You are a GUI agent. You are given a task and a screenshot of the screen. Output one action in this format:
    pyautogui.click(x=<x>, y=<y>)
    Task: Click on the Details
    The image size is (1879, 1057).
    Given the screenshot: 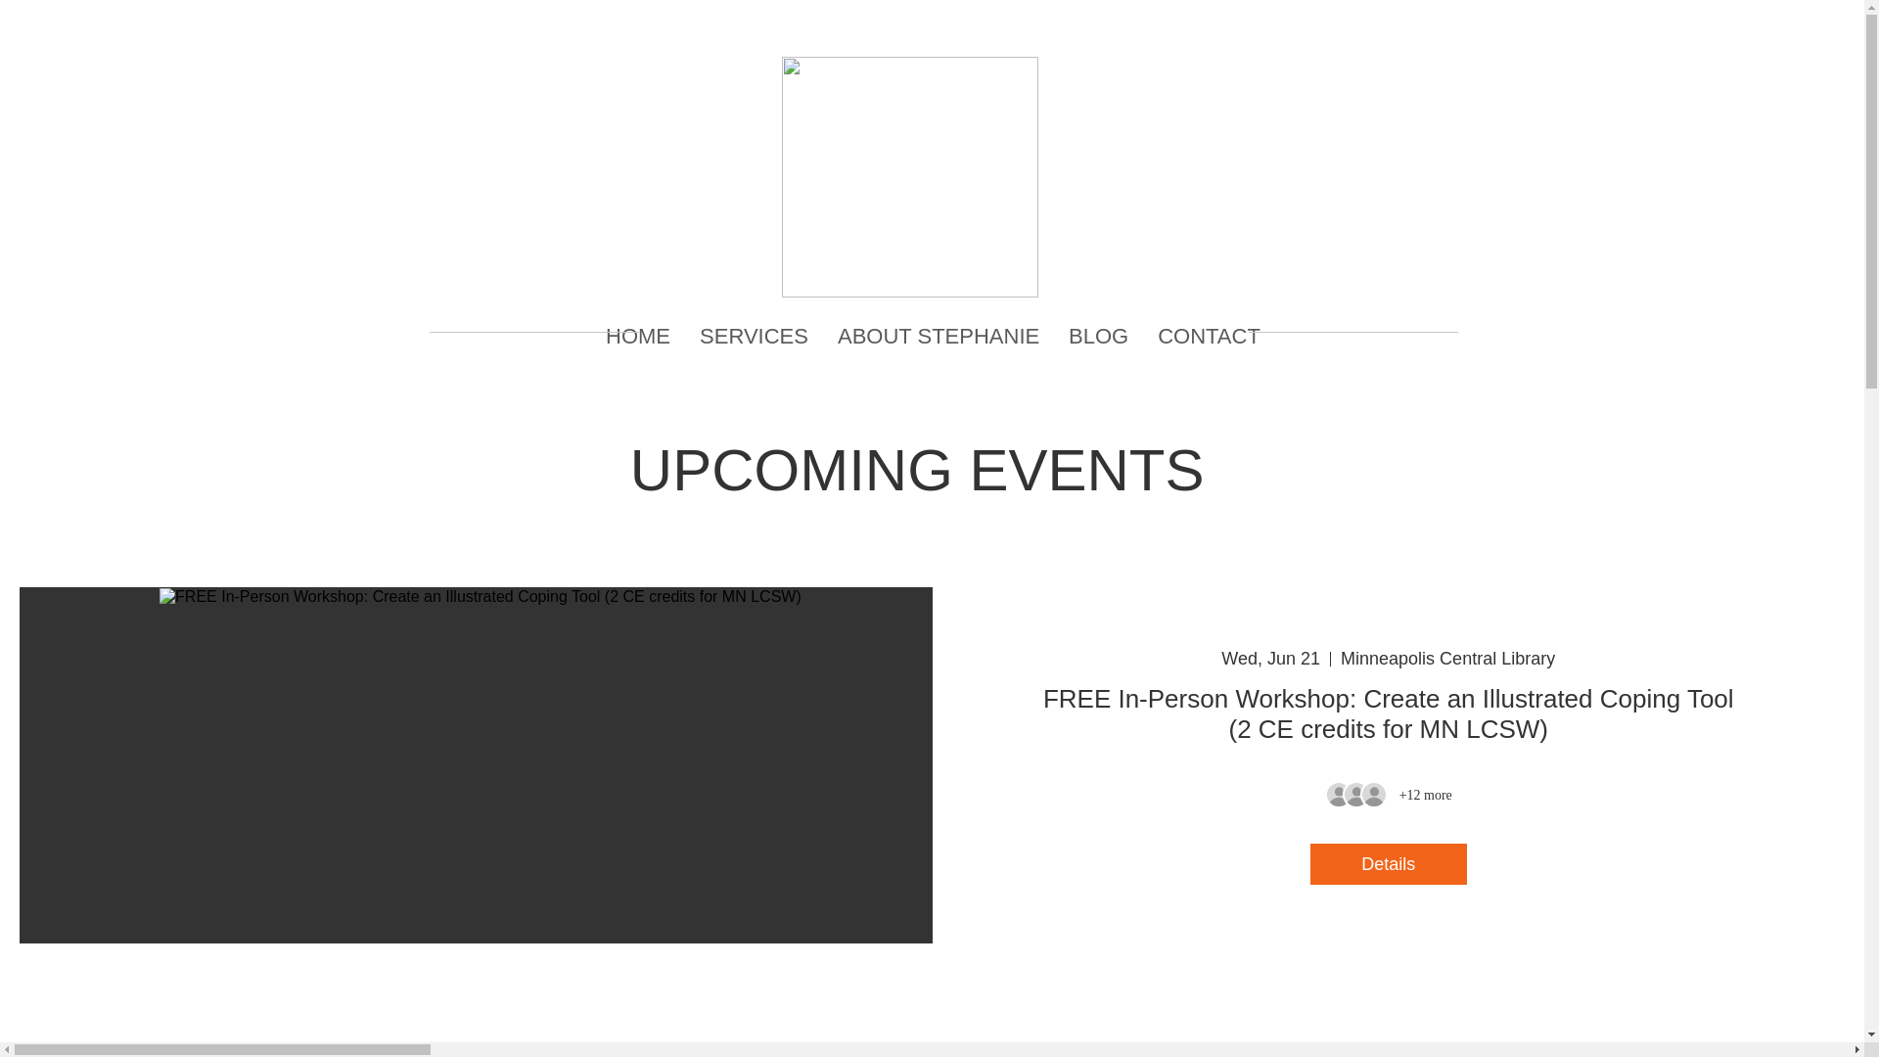 What is the action you would take?
    pyautogui.click(x=1388, y=863)
    